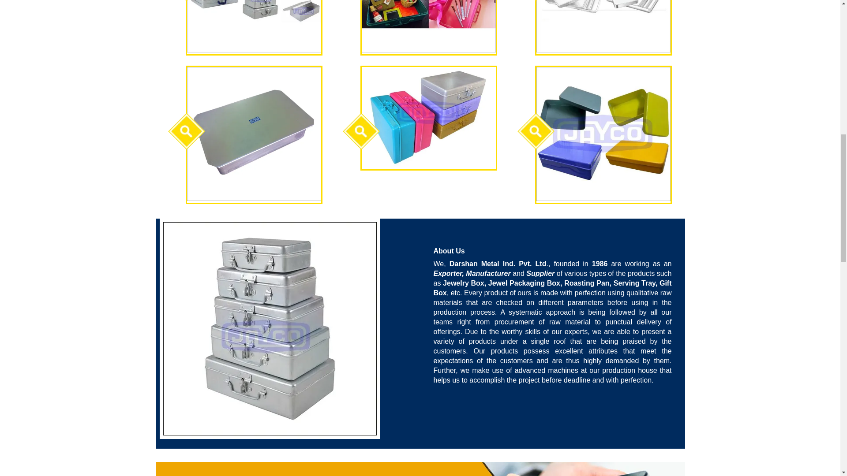  What do you see at coordinates (254, 26) in the screenshot?
I see `Aluminium Box` at bounding box center [254, 26].